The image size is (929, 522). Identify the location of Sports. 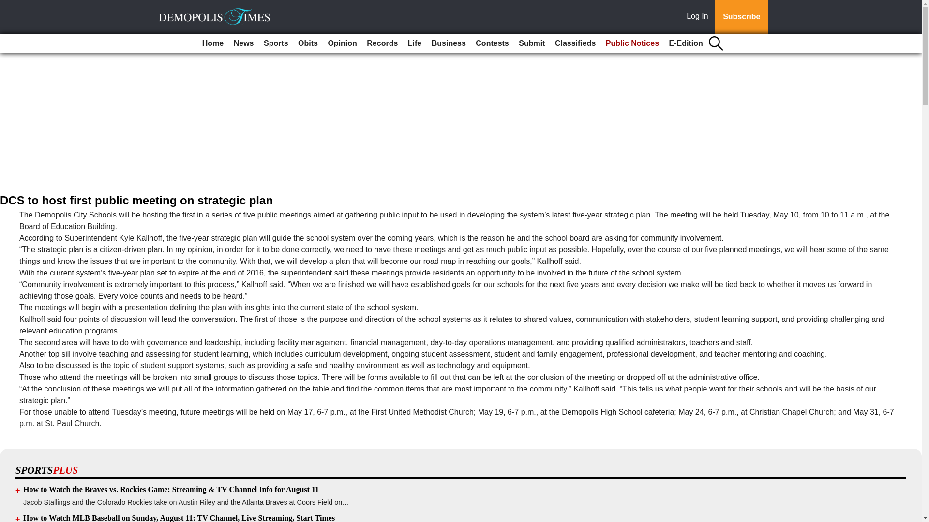
(276, 43).